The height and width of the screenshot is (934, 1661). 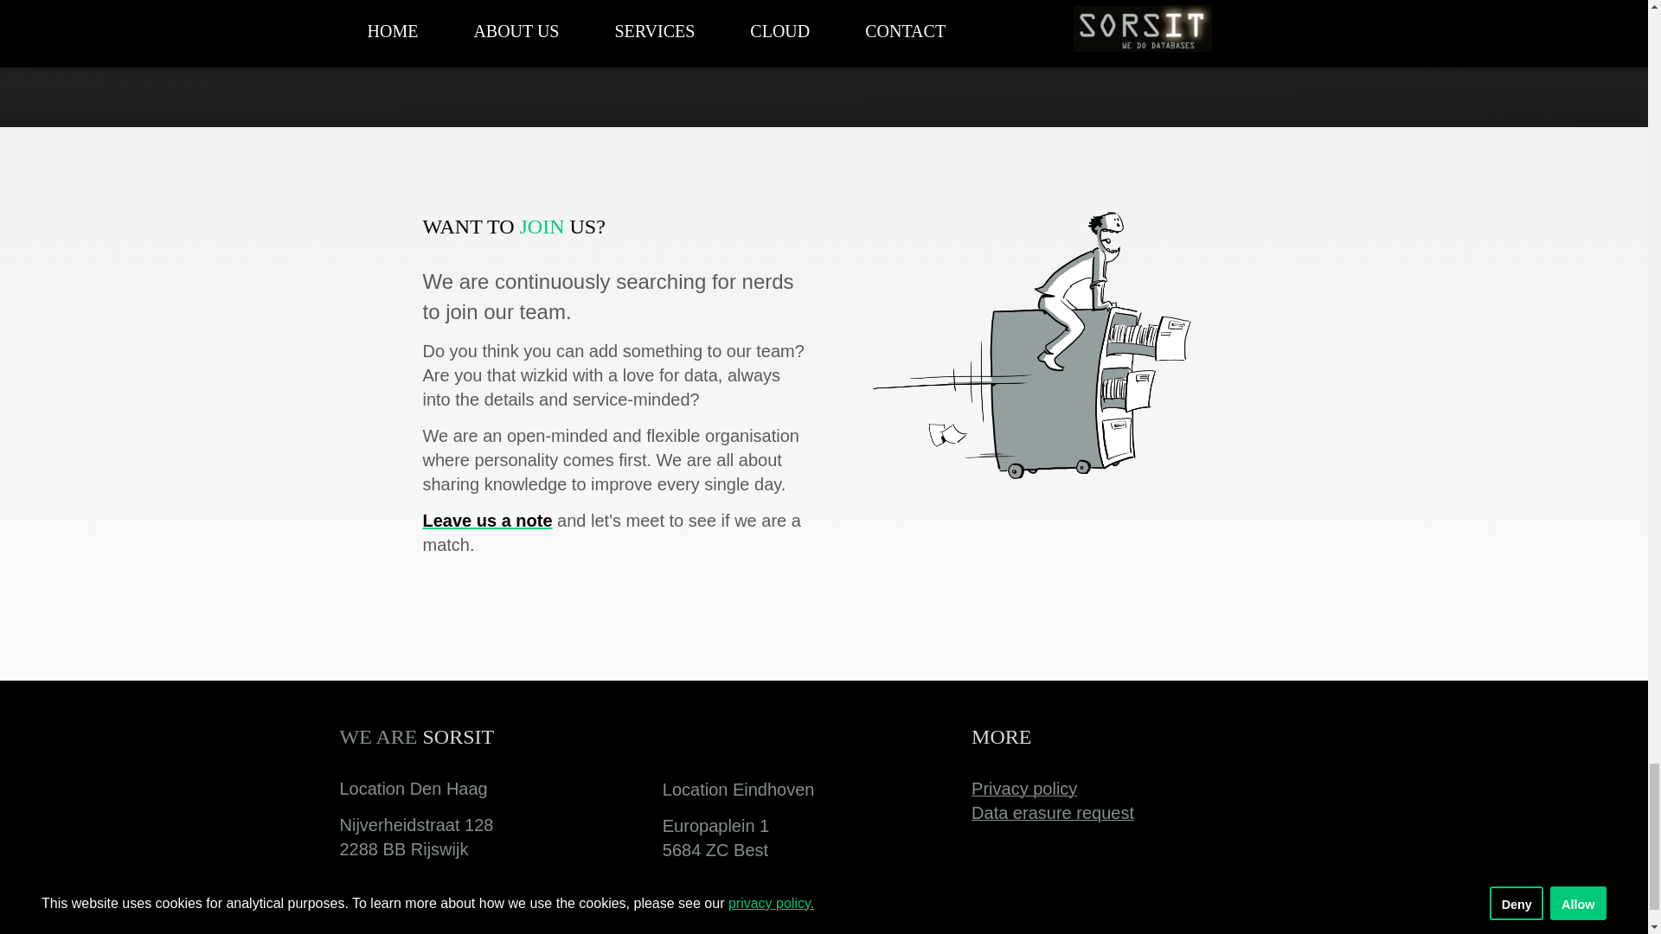 What do you see at coordinates (1053, 813) in the screenshot?
I see `Data erasure request` at bounding box center [1053, 813].